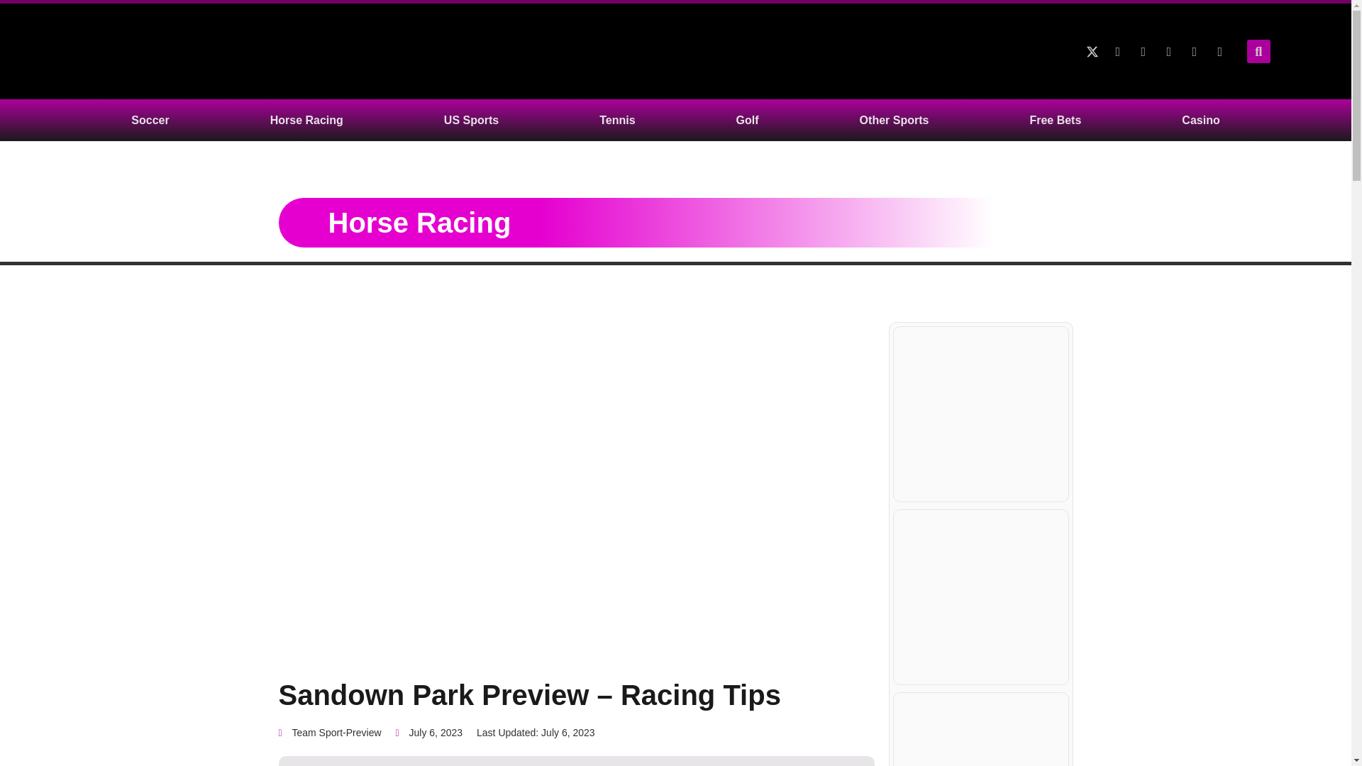 The image size is (1362, 766). I want to click on Team Sport-Preview, so click(329, 733).